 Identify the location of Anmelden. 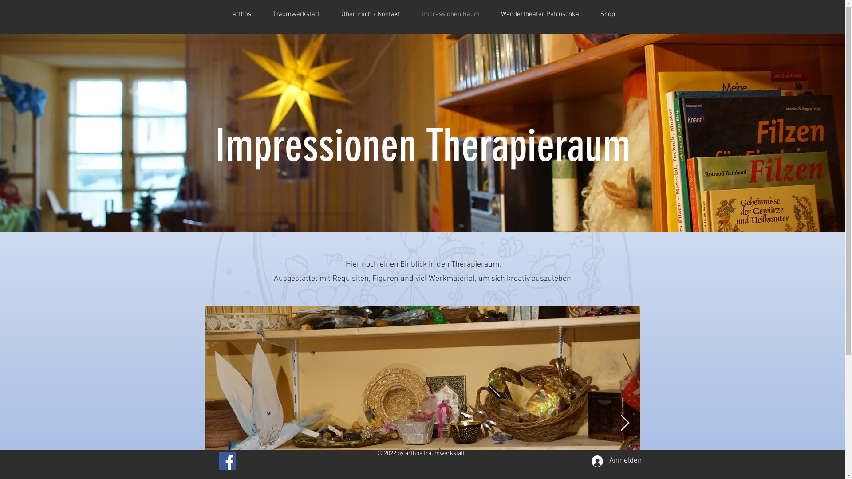
(611, 461).